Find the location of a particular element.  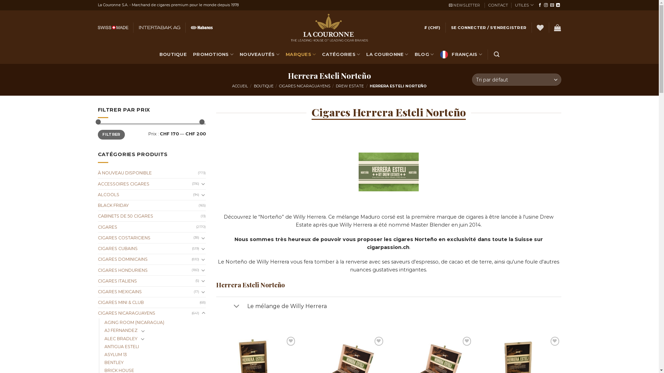

MARQUES is located at coordinates (301, 55).